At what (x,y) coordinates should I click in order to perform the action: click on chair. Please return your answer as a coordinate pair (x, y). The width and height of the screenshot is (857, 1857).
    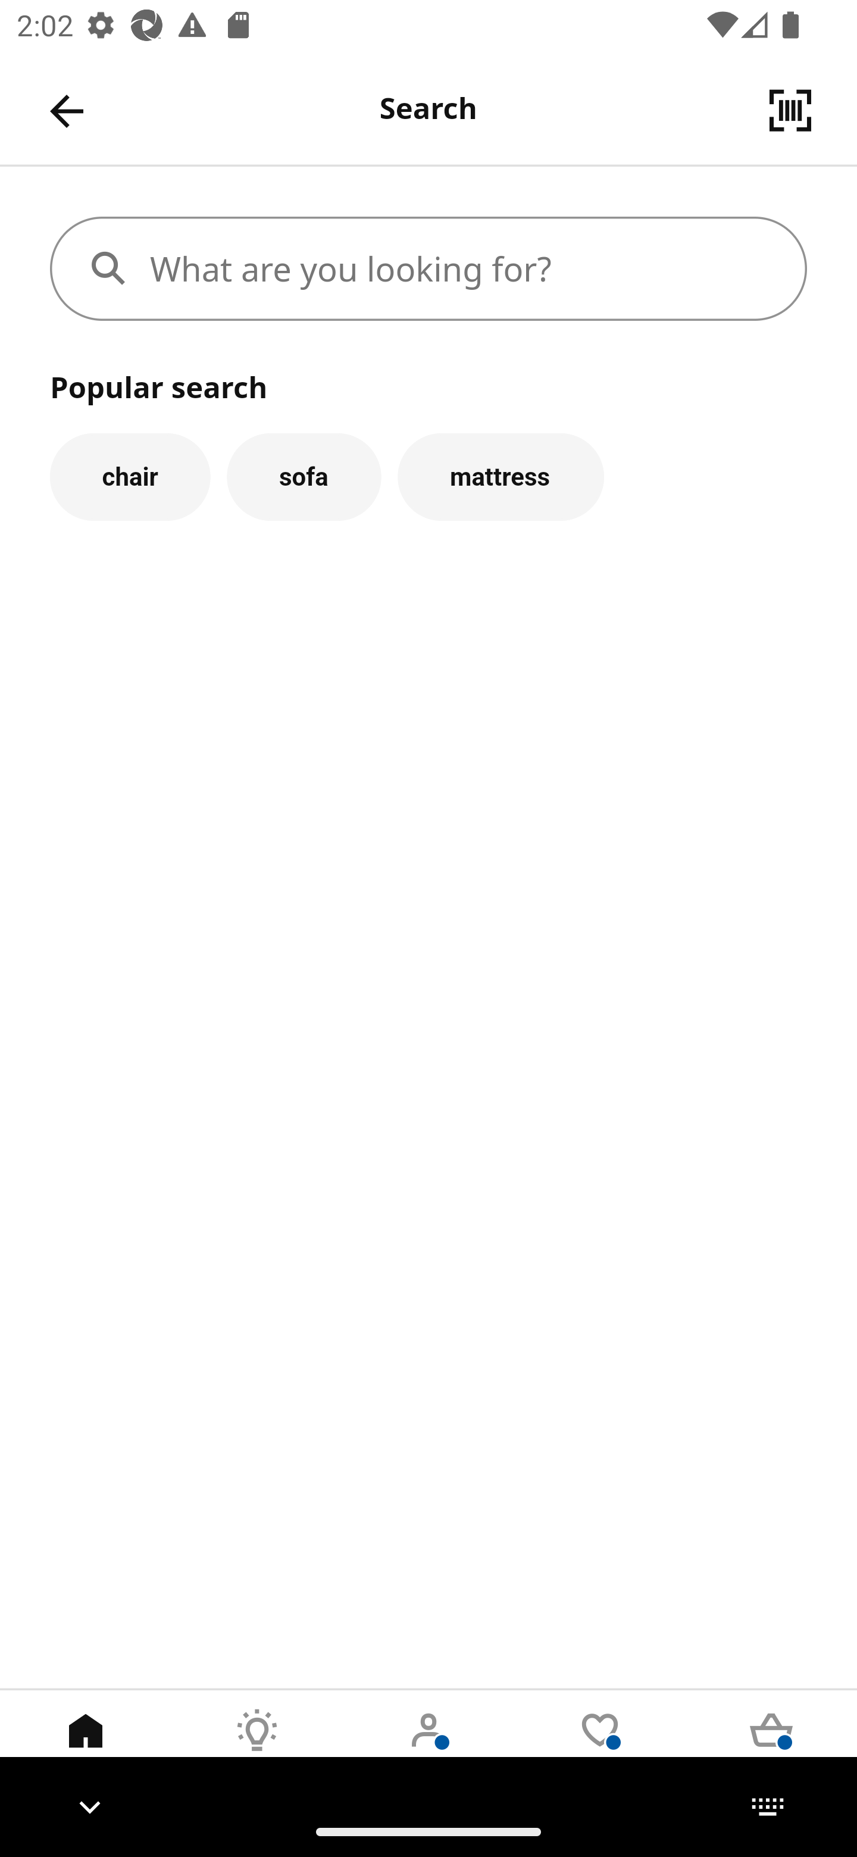
    Looking at the image, I should click on (130, 476).